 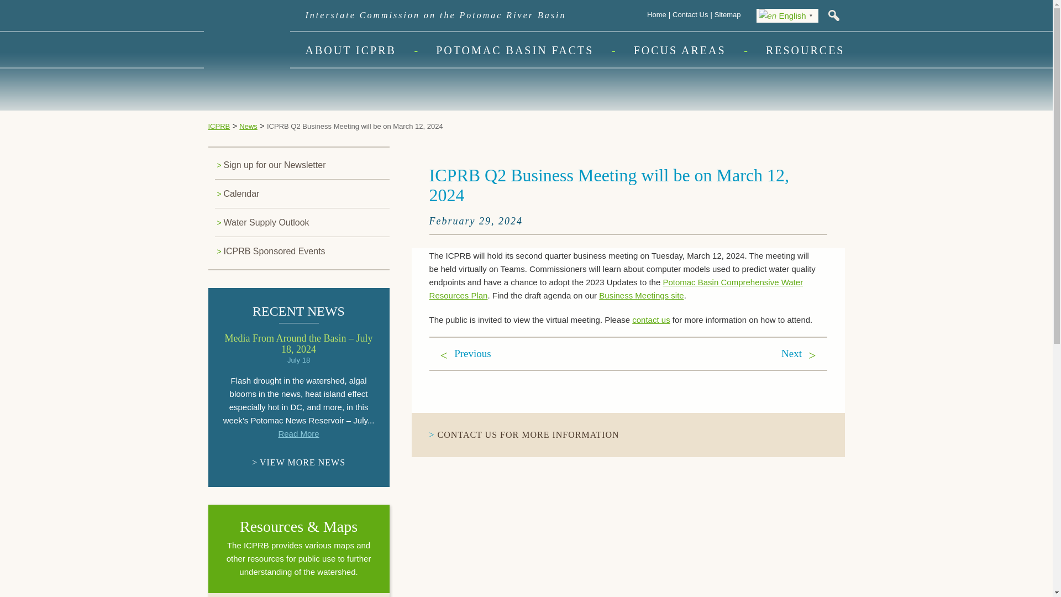 What do you see at coordinates (514, 50) in the screenshot?
I see `POTOMAC BASIN FACTS` at bounding box center [514, 50].